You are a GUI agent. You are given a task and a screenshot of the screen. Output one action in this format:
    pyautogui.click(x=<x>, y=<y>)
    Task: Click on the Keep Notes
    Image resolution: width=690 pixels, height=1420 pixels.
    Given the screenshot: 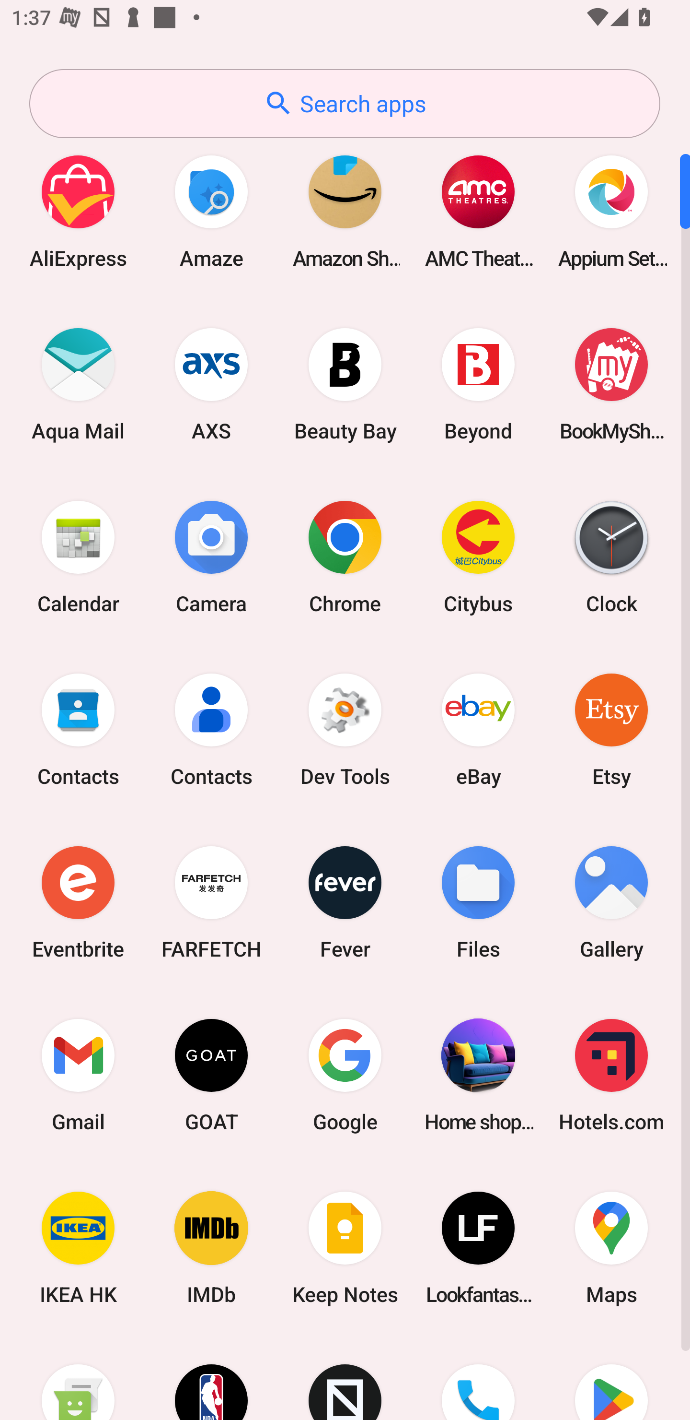 What is the action you would take?
    pyautogui.click(x=345, y=1248)
    